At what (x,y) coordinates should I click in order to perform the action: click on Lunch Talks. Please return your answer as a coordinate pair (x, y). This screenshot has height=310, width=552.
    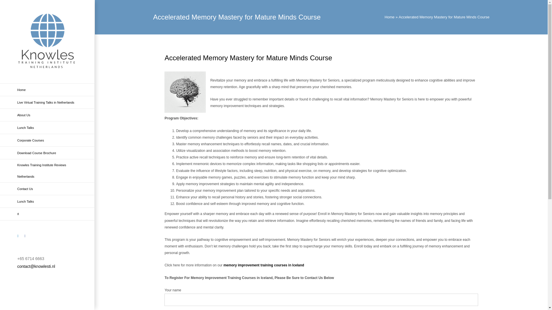
    Looking at the image, I should click on (47, 201).